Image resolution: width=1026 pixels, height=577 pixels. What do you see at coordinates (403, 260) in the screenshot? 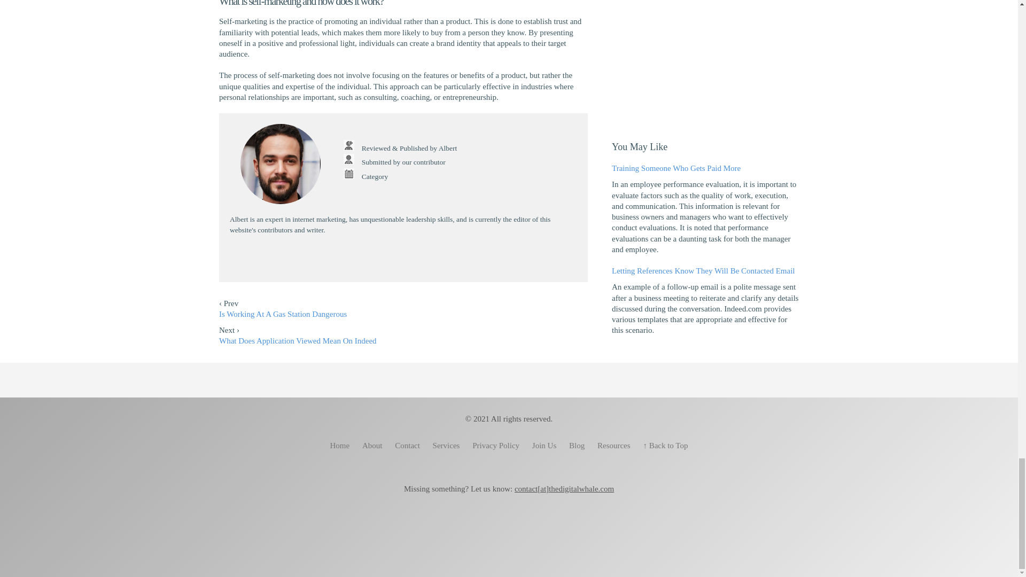
I see `Youtube` at bounding box center [403, 260].